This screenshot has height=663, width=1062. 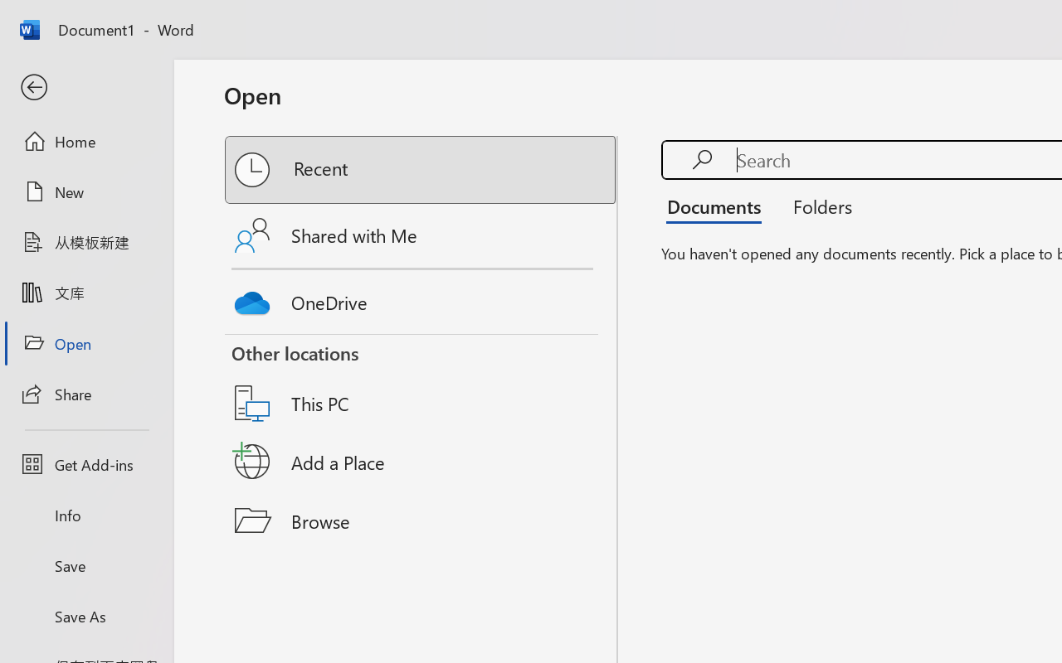 I want to click on Documents, so click(x=719, y=206).